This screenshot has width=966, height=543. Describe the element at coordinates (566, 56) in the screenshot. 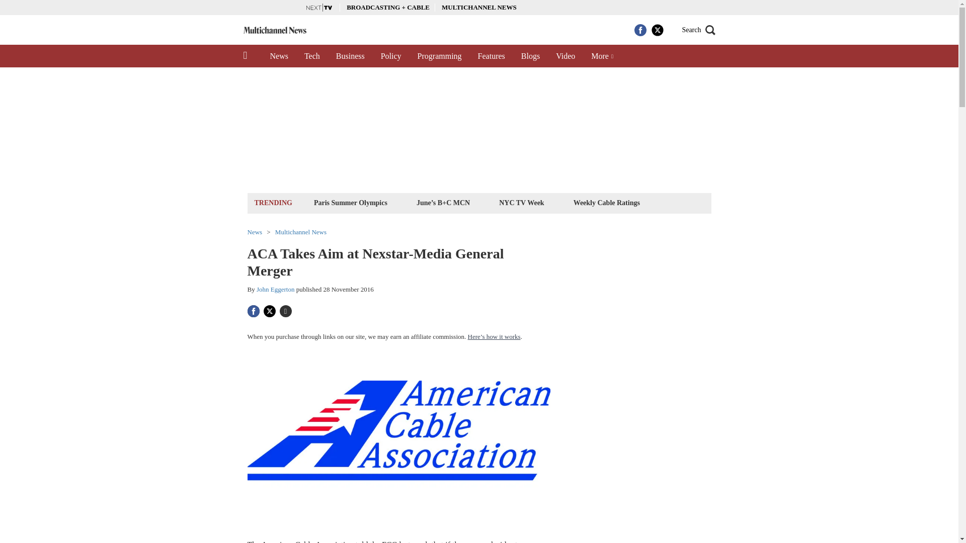

I see `Video` at that location.